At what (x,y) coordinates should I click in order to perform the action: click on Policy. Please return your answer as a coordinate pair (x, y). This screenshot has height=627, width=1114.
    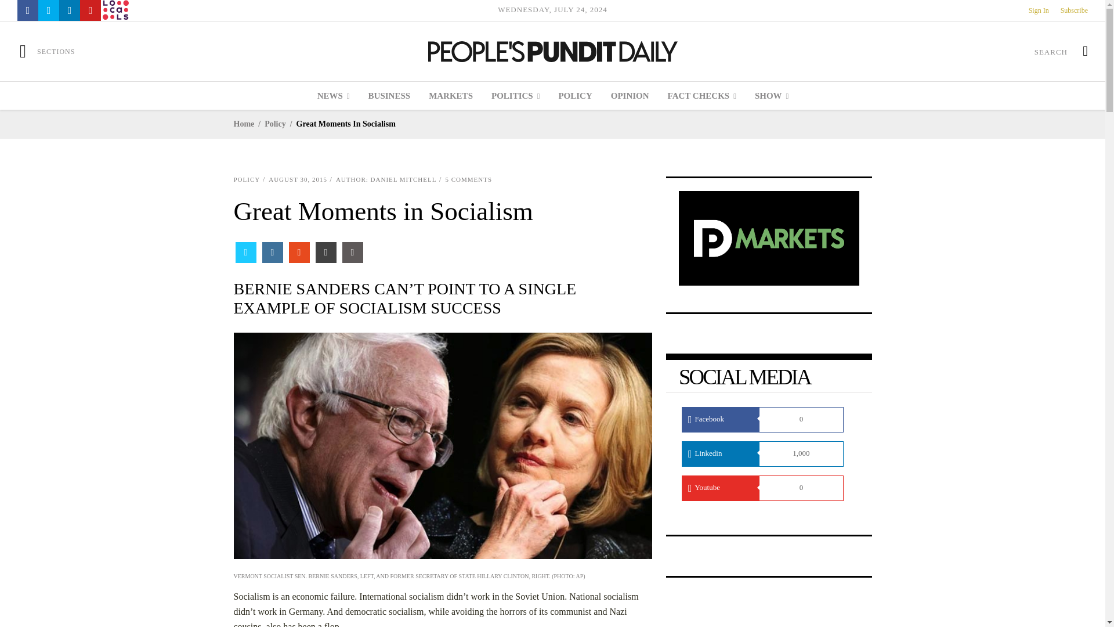
    Looking at the image, I should click on (575, 96).